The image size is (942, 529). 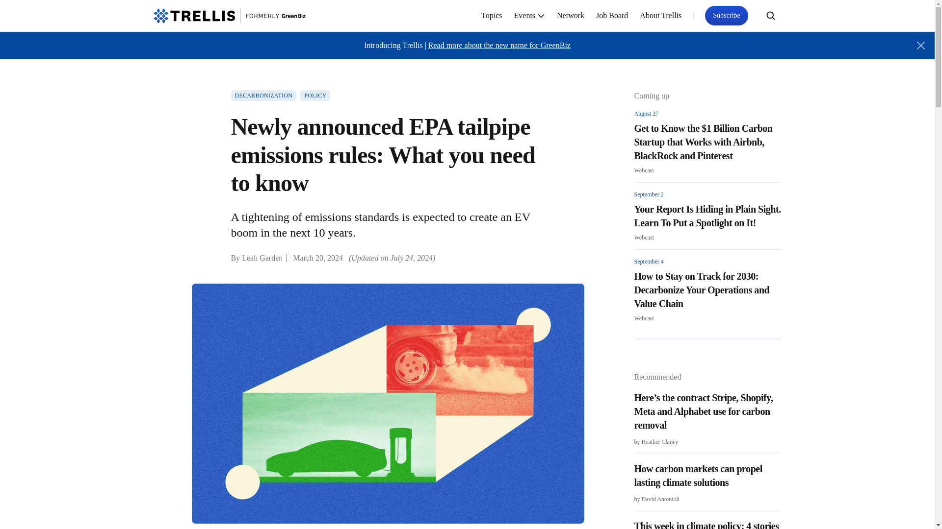 I want to click on Events, so click(x=530, y=16).